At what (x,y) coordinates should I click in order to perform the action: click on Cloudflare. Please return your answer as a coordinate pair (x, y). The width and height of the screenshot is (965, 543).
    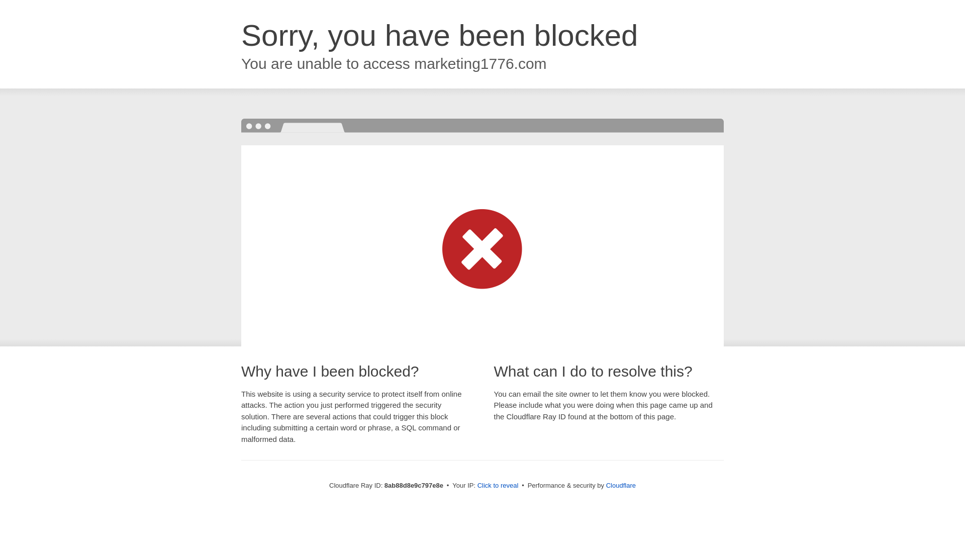
    Looking at the image, I should click on (621, 485).